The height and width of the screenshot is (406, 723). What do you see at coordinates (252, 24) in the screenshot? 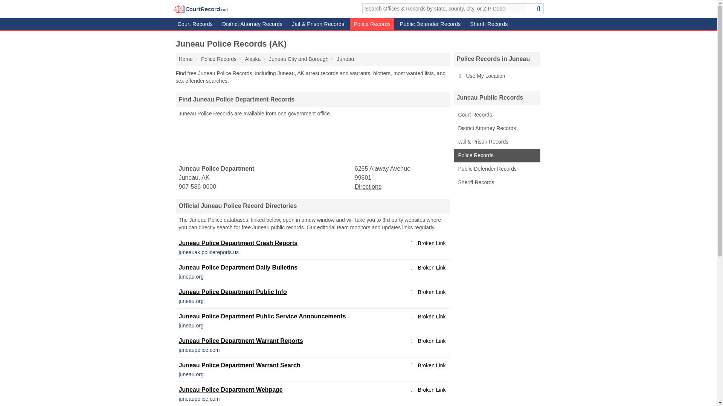
I see `District Attorney Records` at bounding box center [252, 24].